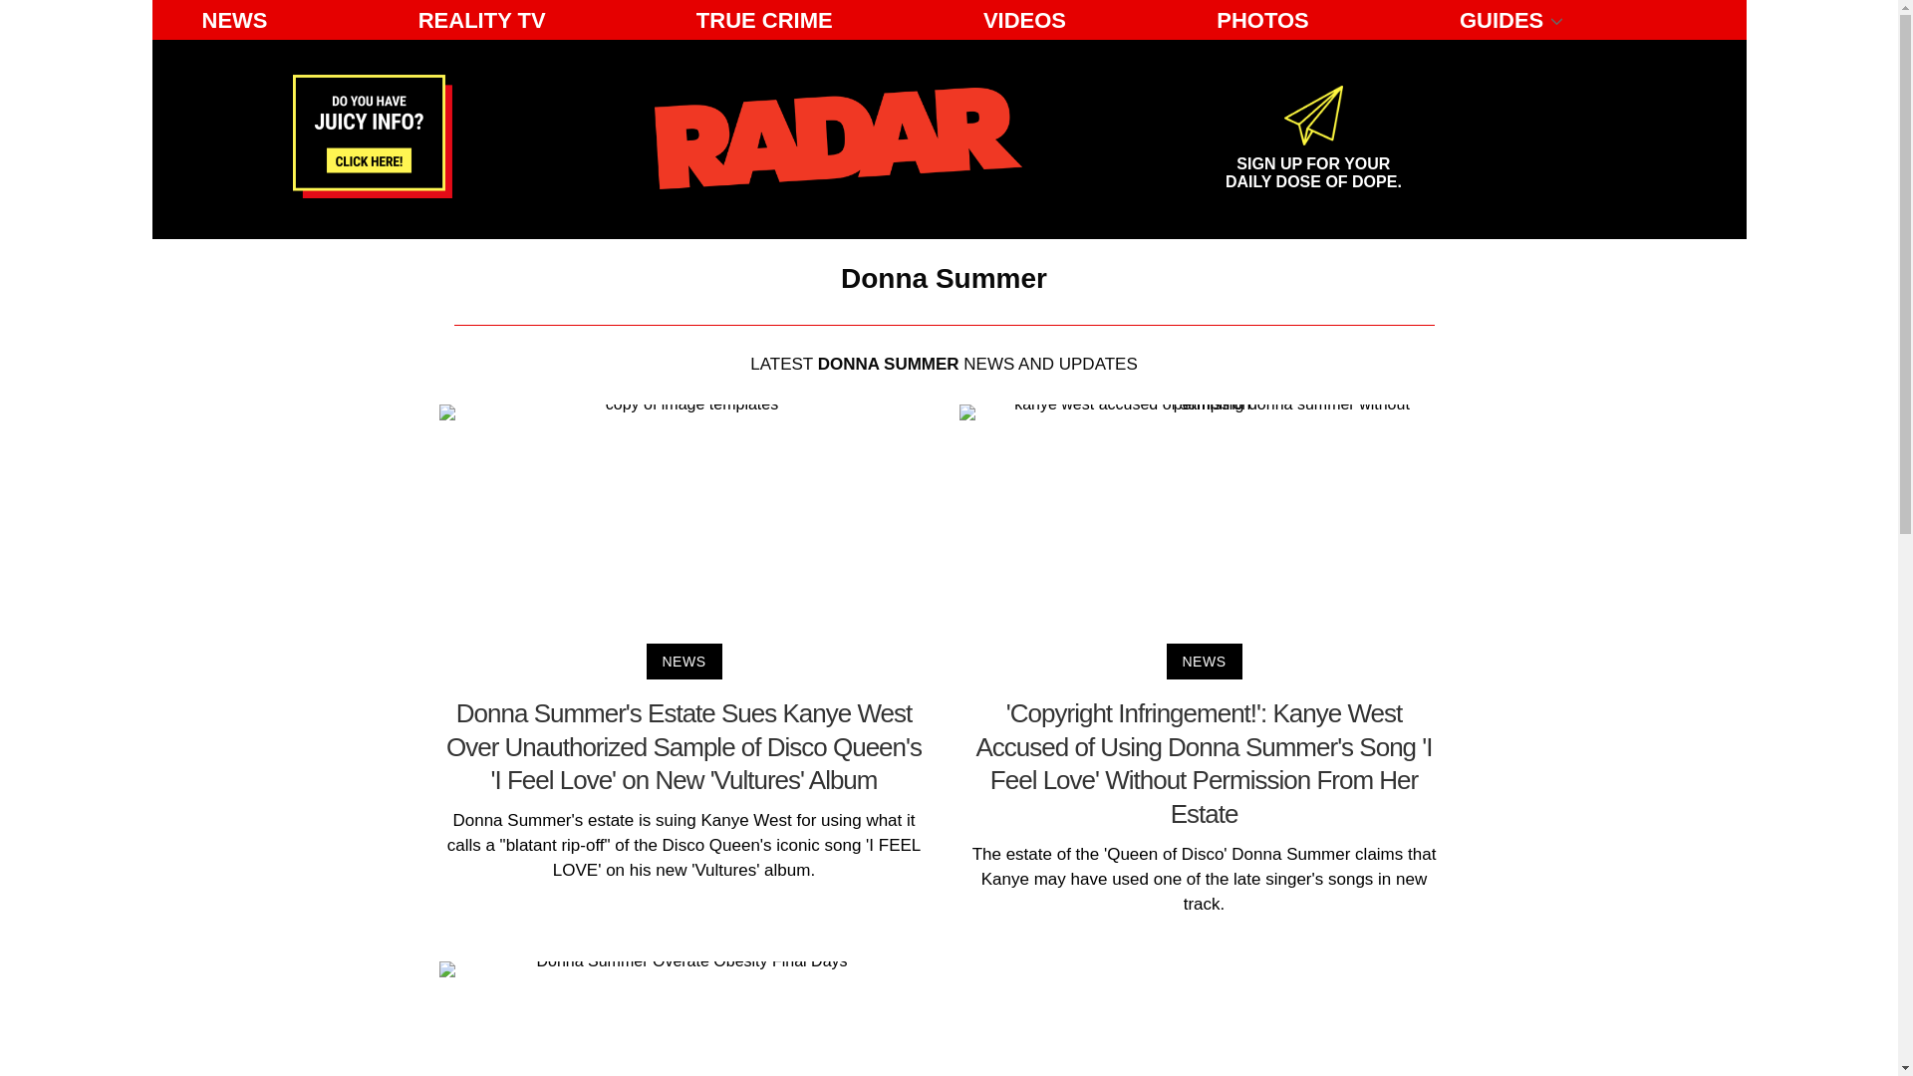 This screenshot has height=1076, width=1913. I want to click on NEWS, so click(234, 20).